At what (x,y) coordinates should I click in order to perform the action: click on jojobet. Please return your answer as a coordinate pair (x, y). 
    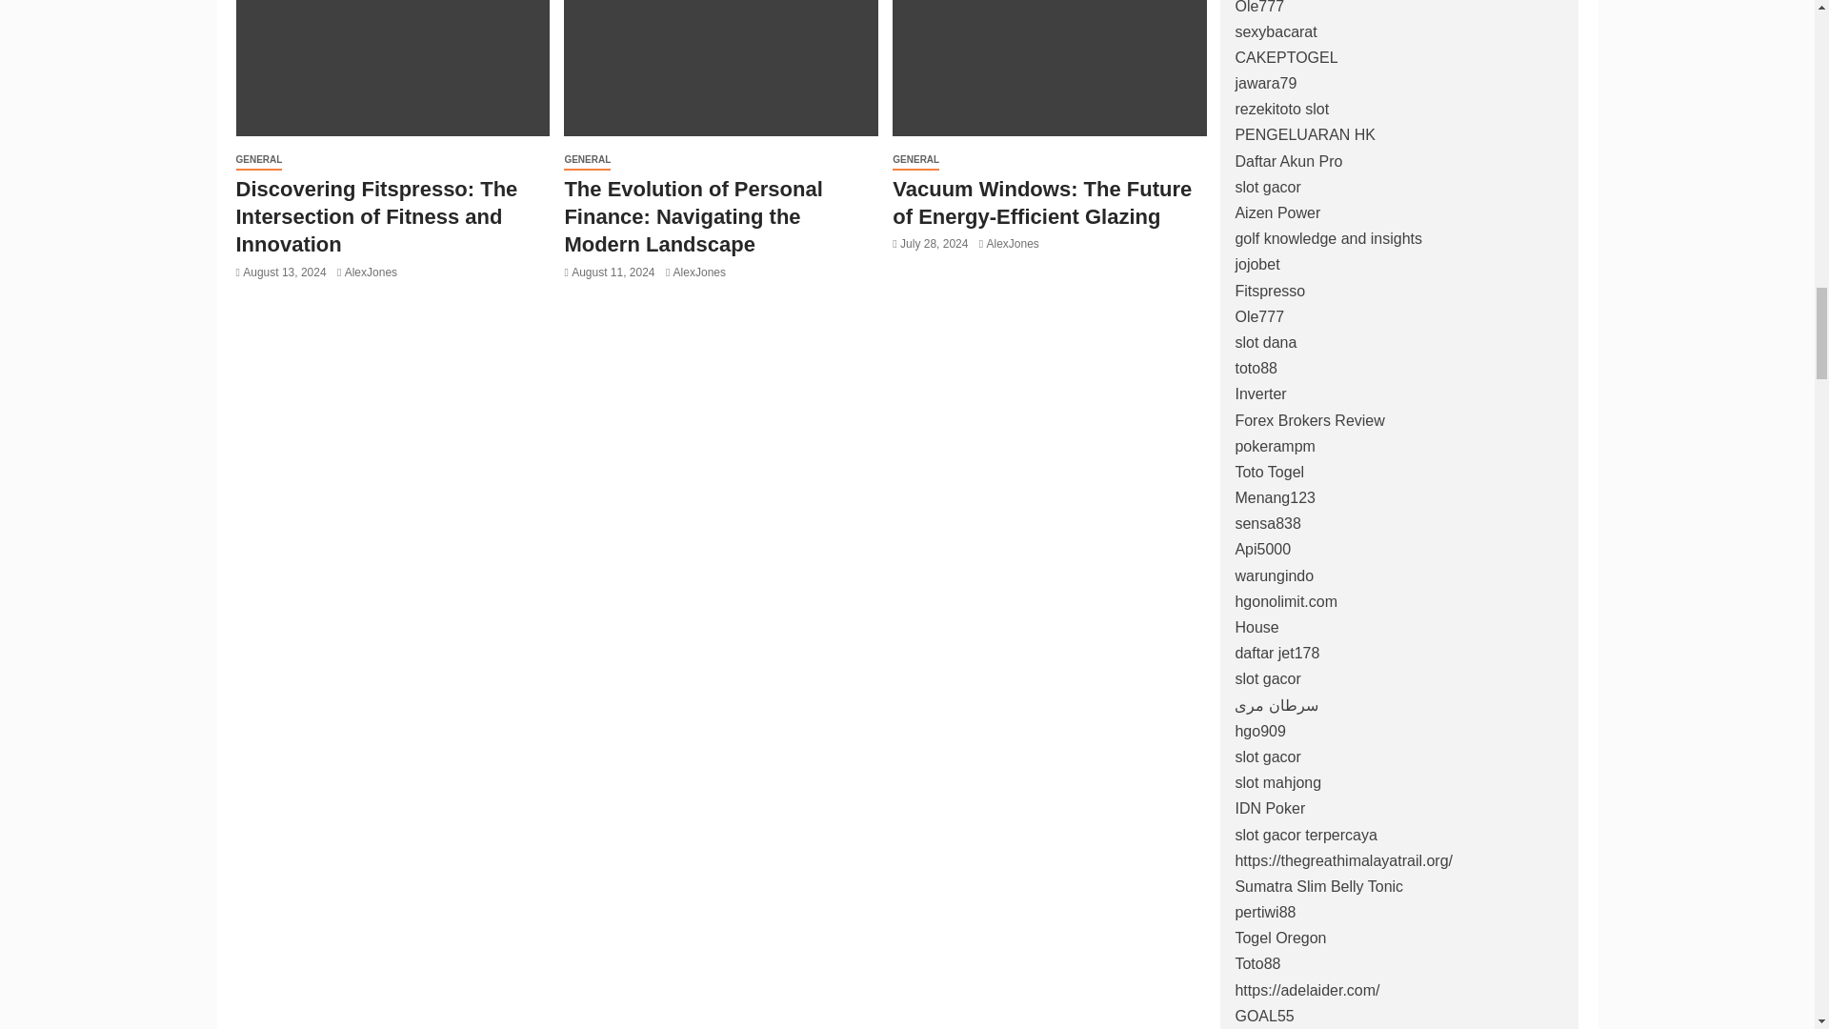
    Looking at the image, I should click on (1256, 264).